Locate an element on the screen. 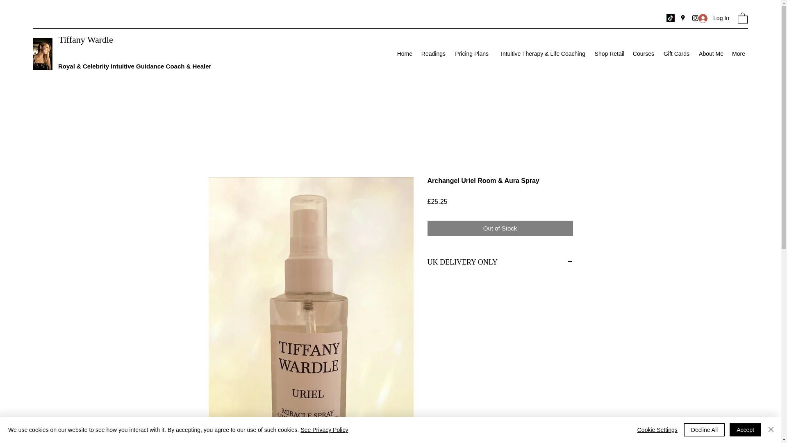  Tiffany Wardle is located at coordinates (86, 39).